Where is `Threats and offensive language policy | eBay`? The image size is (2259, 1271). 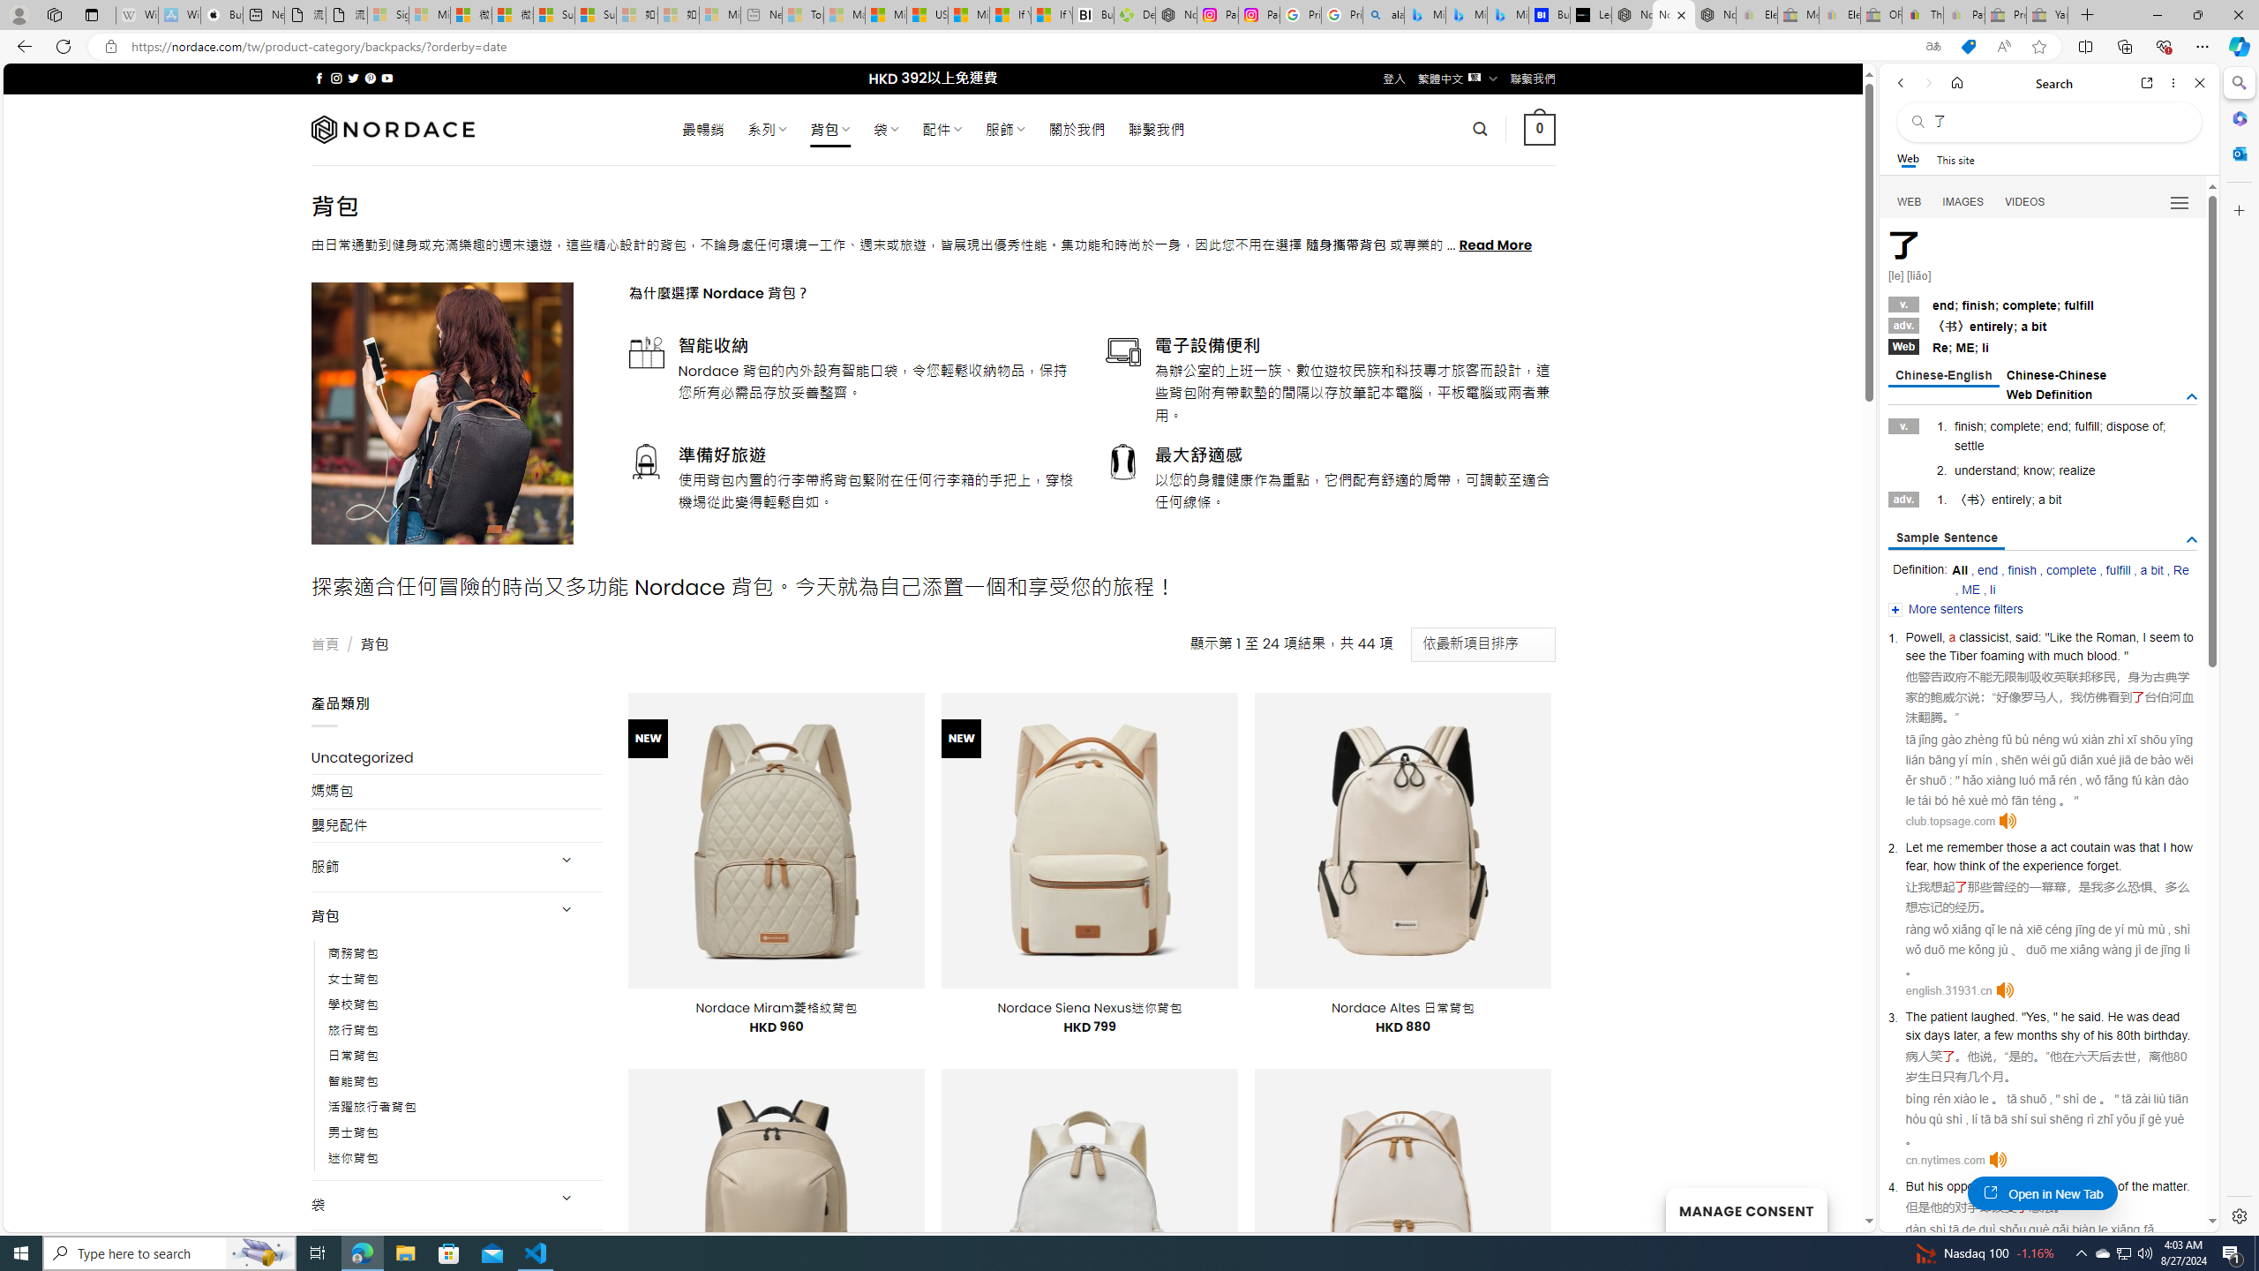 Threats and offensive language policy | eBay is located at coordinates (1923, 15).